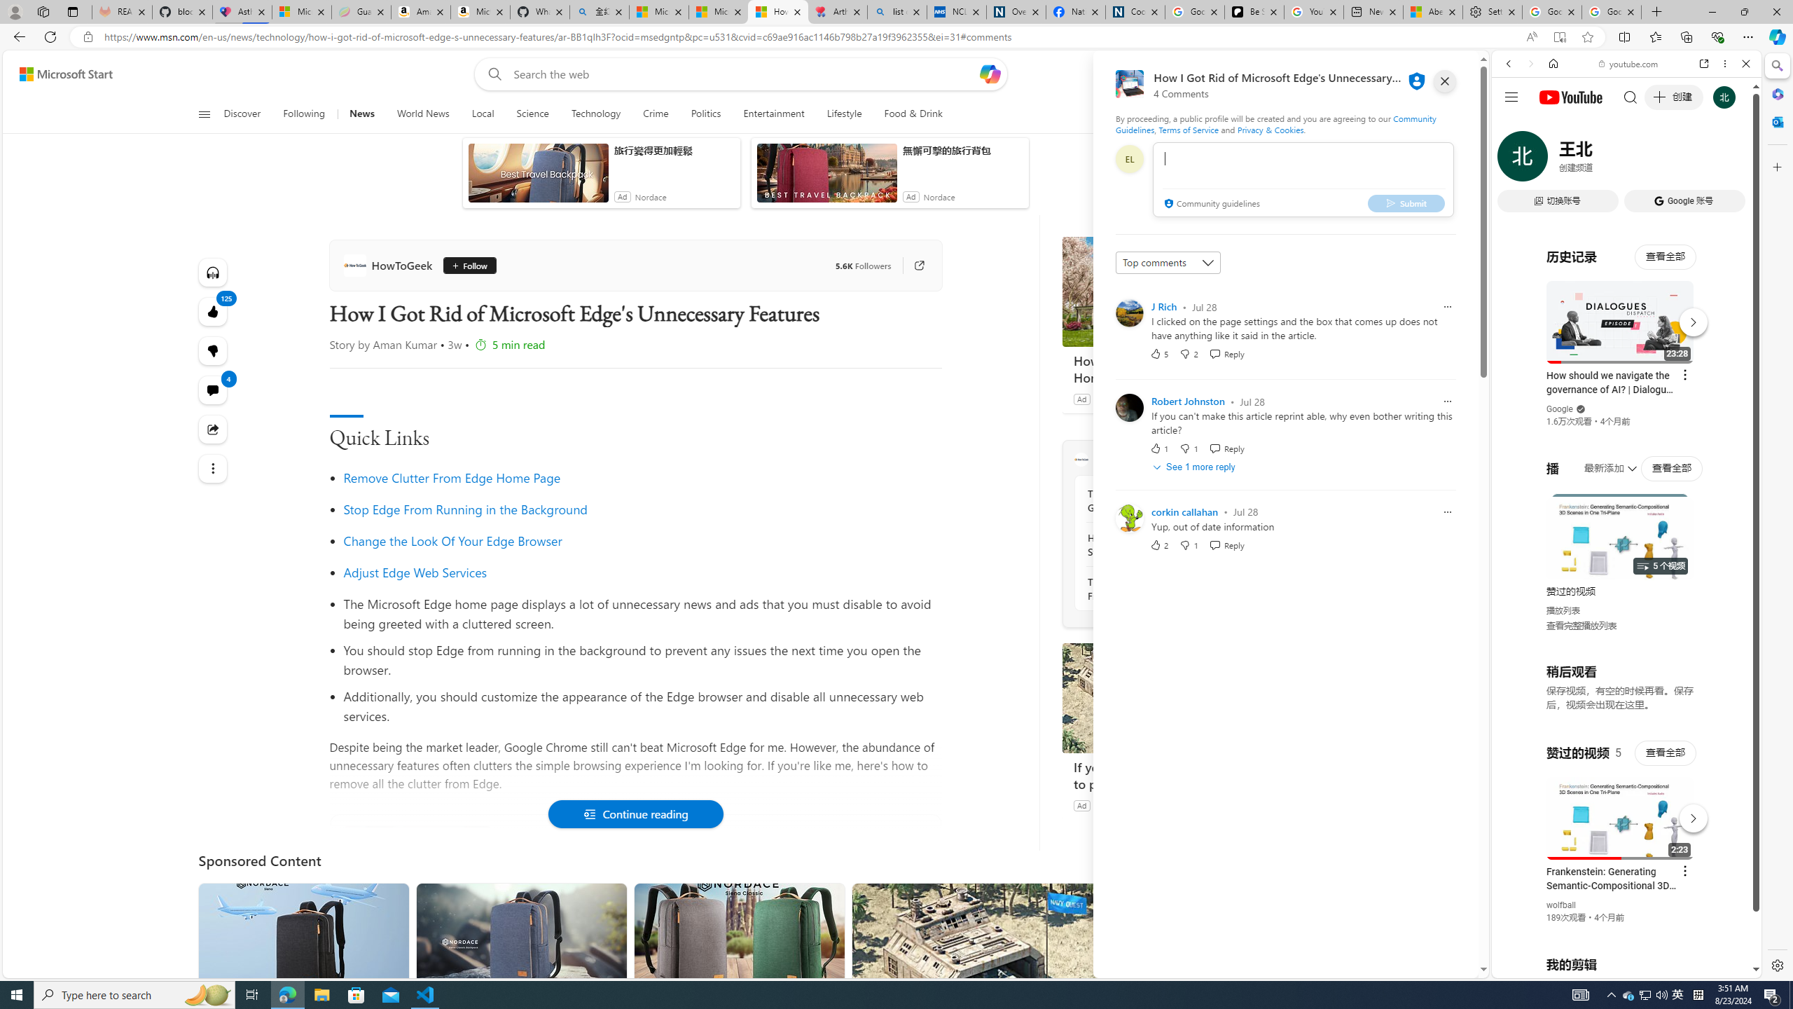 This screenshot has width=1793, height=1009. Describe the element at coordinates (845, 114) in the screenshot. I see `Lifestyle` at that location.